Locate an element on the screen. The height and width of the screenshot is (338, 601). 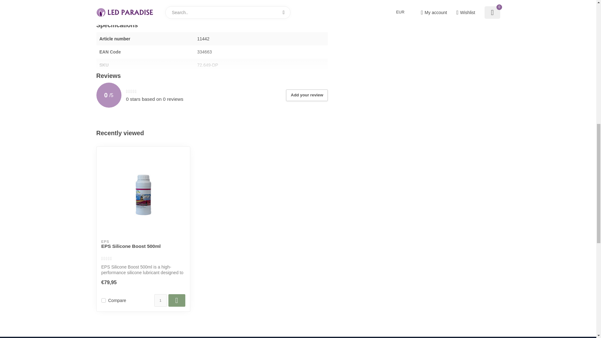
EPS EPS Silicone Boost 500ml is located at coordinates (143, 249).